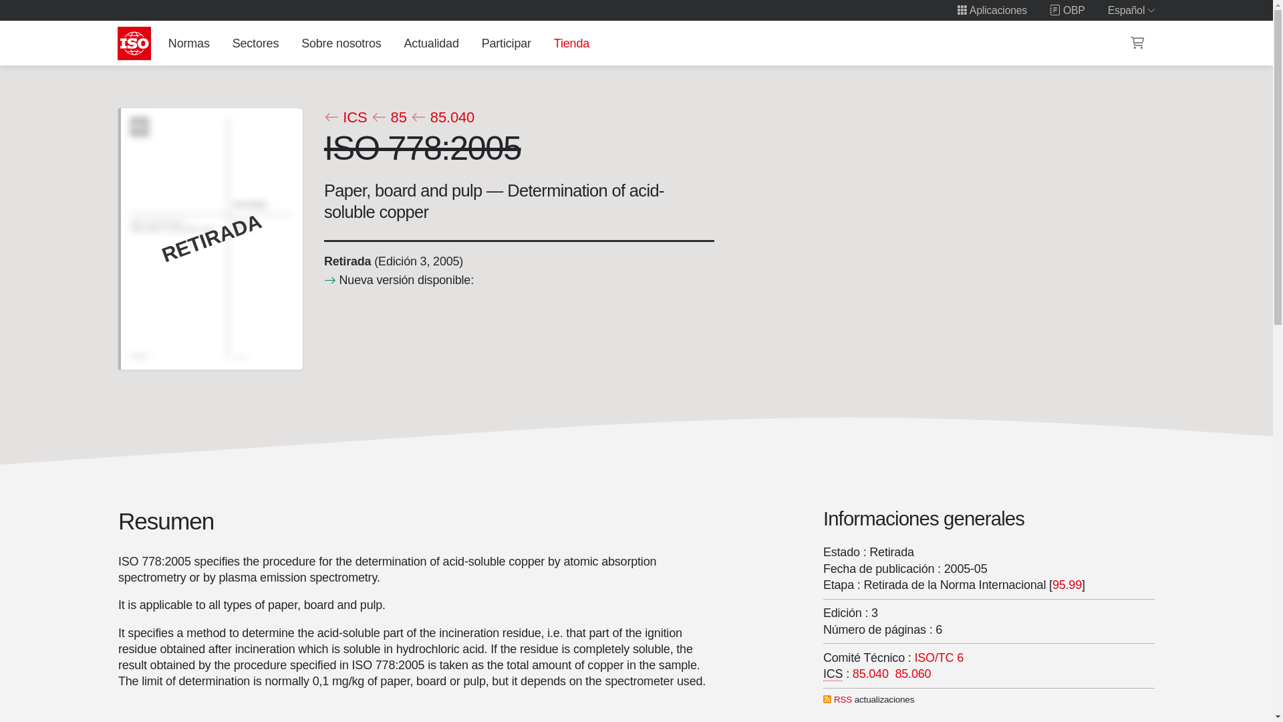  I want to click on RSS, so click(843, 699).